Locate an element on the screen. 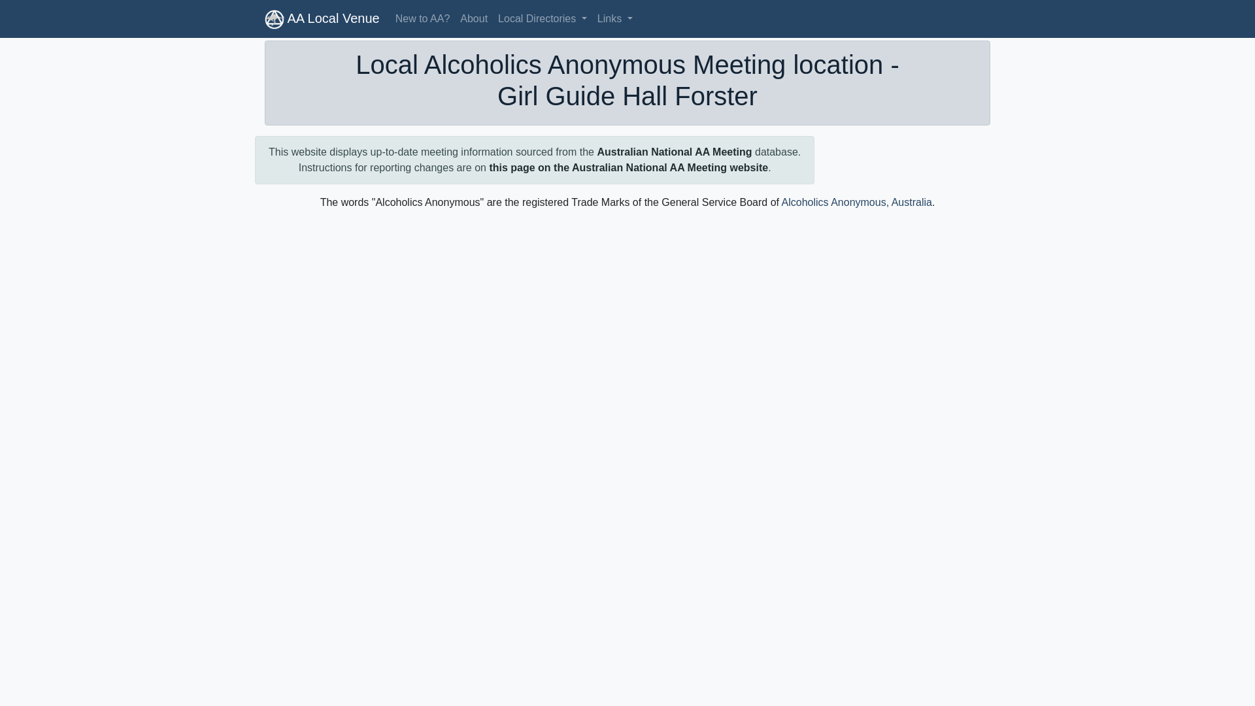  this page on the Australian National AA Meeting website is located at coordinates (629, 167).